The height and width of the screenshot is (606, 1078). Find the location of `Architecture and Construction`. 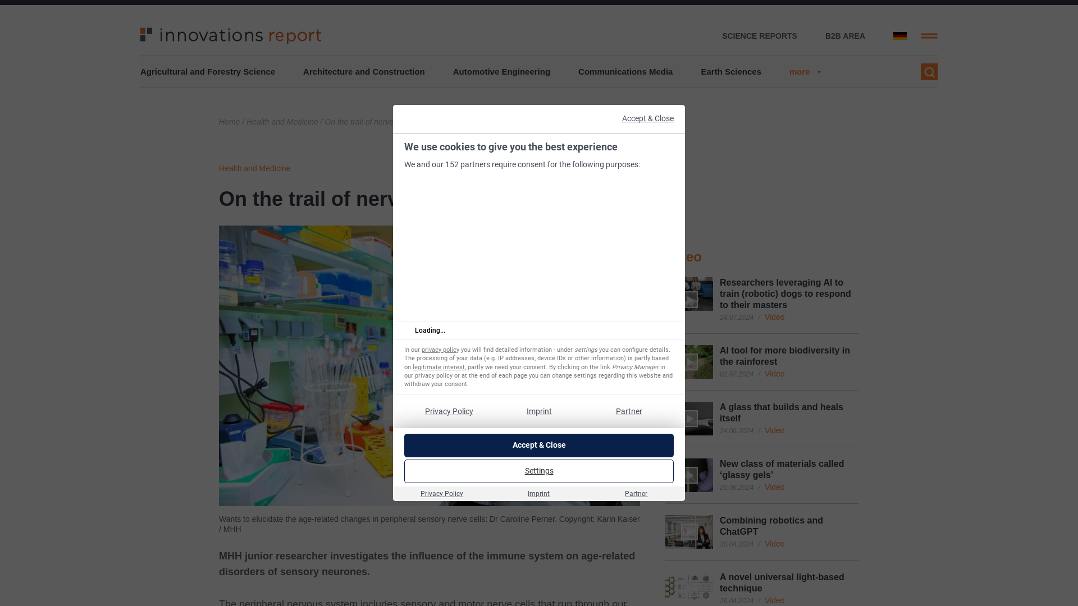

Architecture and Construction is located at coordinates (364, 72).